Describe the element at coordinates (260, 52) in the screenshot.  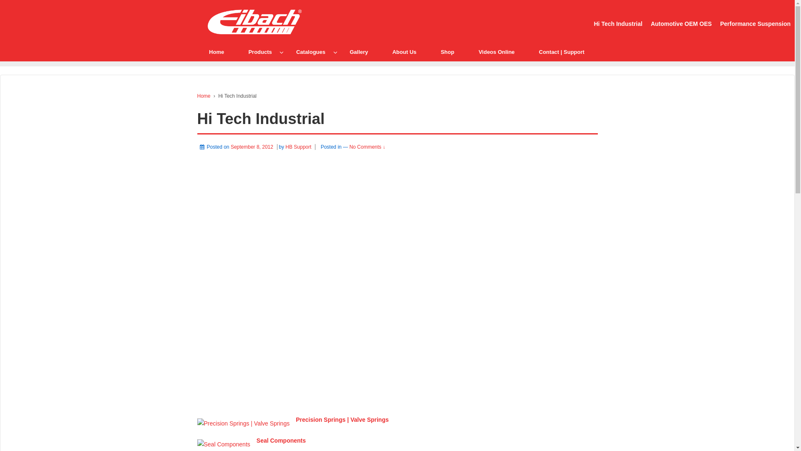
I see `Products` at that location.